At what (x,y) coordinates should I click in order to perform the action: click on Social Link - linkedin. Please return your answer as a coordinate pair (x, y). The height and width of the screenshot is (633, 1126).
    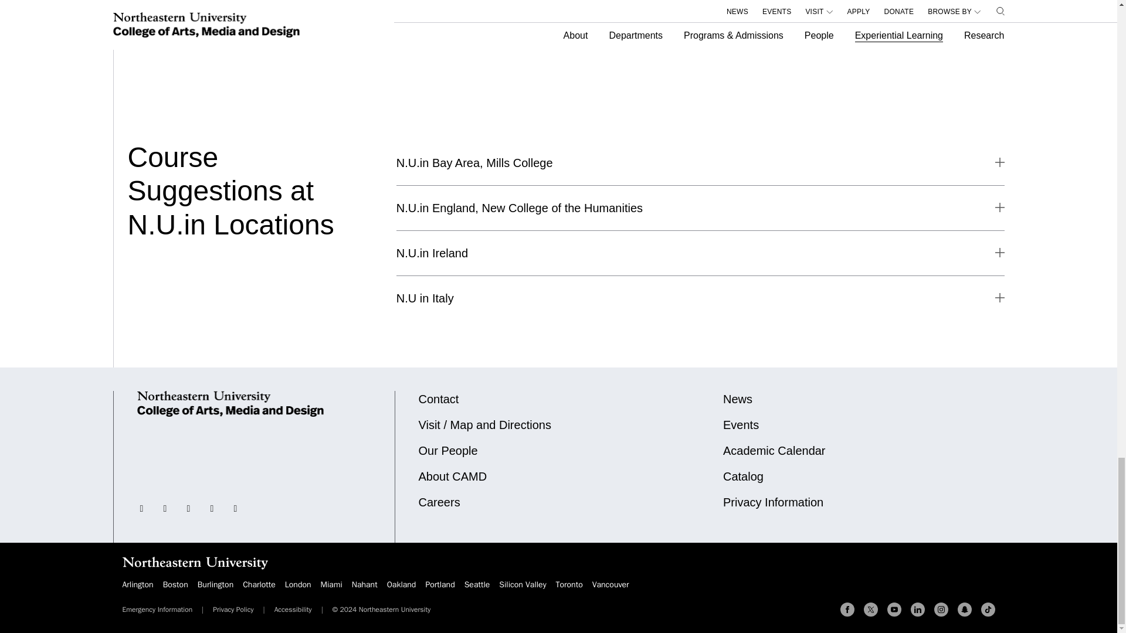
    Looking at the image, I should click on (189, 508).